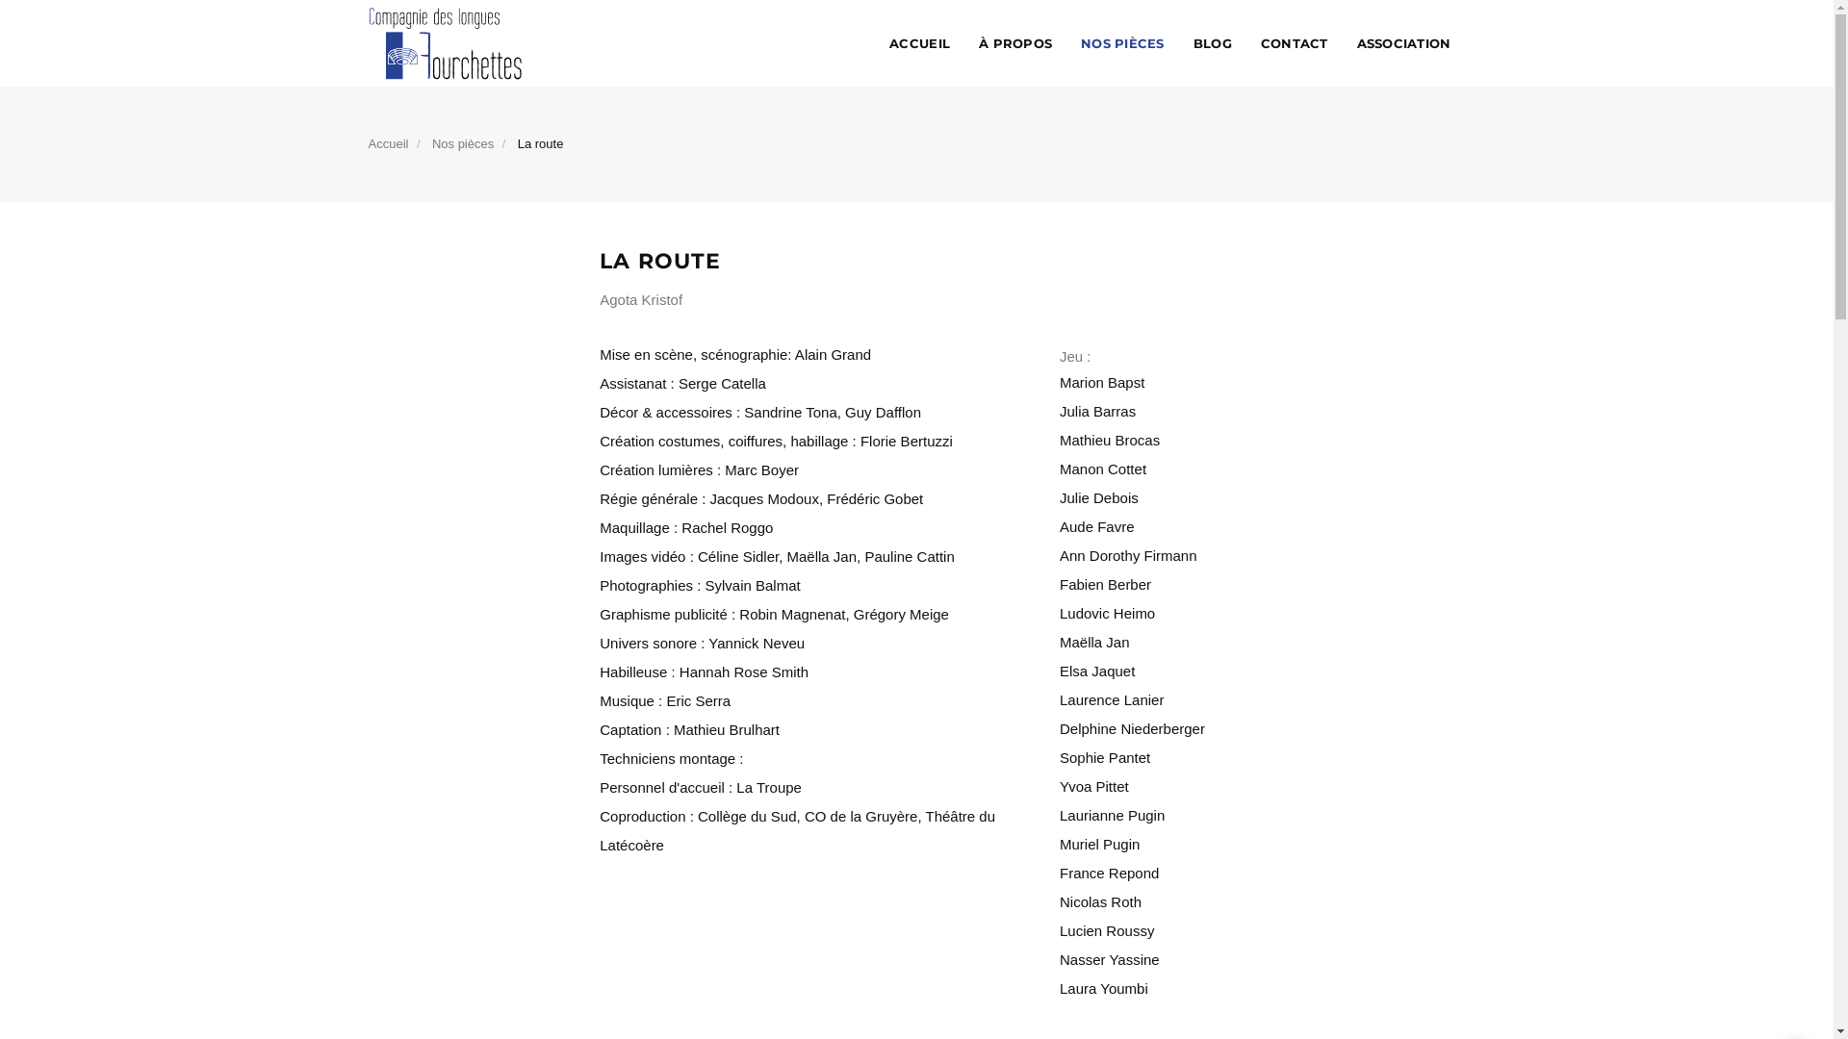  What do you see at coordinates (1404, 43) in the screenshot?
I see `ASSOCIATION` at bounding box center [1404, 43].